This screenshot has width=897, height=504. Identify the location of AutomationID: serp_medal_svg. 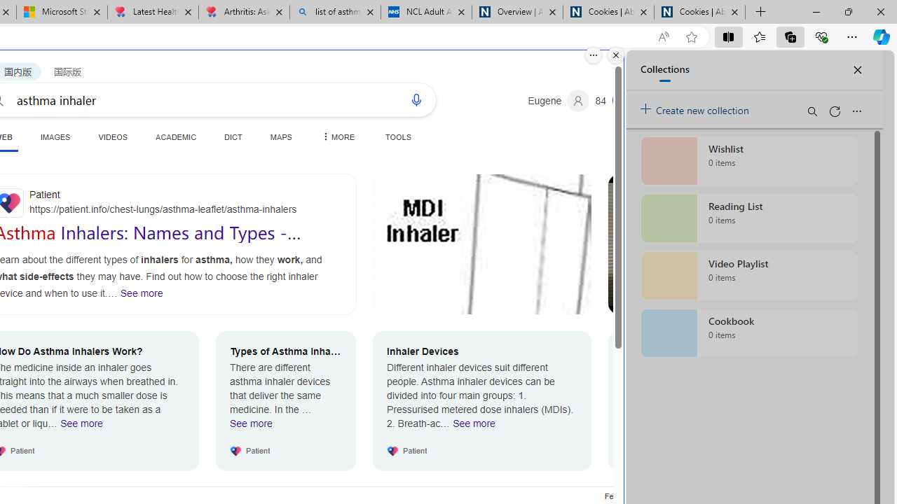
(622, 99).